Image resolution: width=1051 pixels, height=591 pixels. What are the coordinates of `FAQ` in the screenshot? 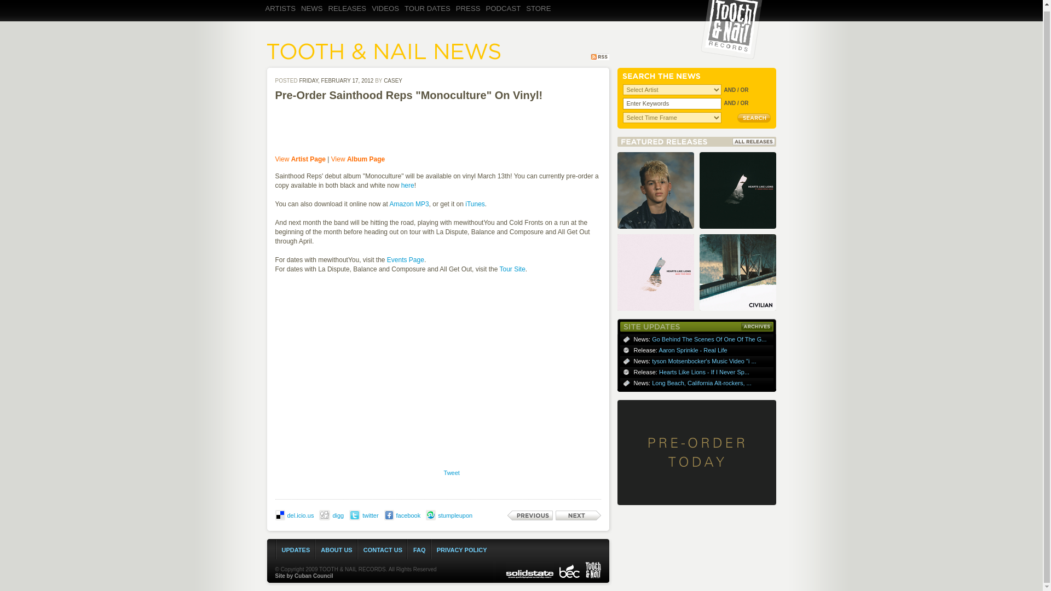 It's located at (419, 549).